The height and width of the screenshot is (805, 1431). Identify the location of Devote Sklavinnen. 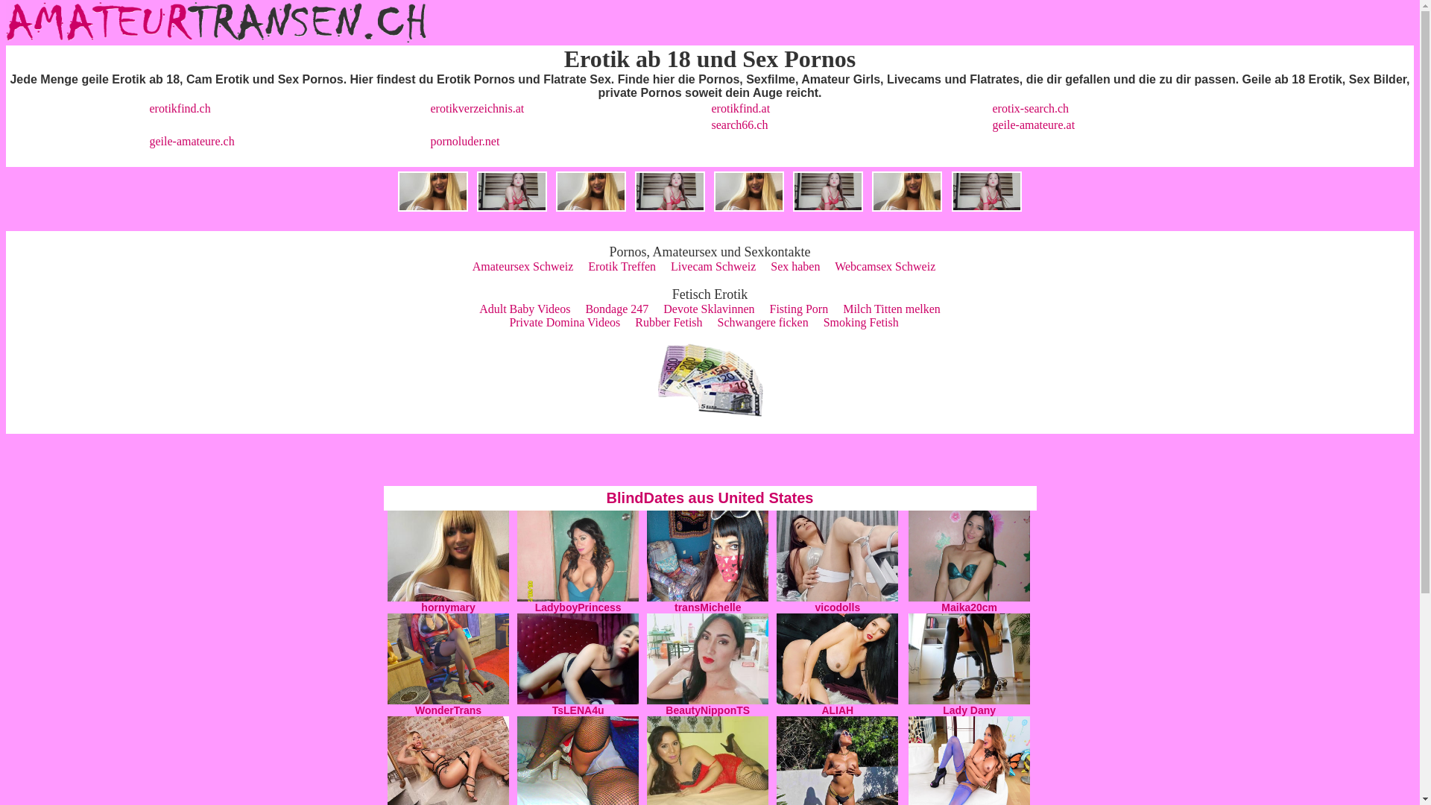
(709, 309).